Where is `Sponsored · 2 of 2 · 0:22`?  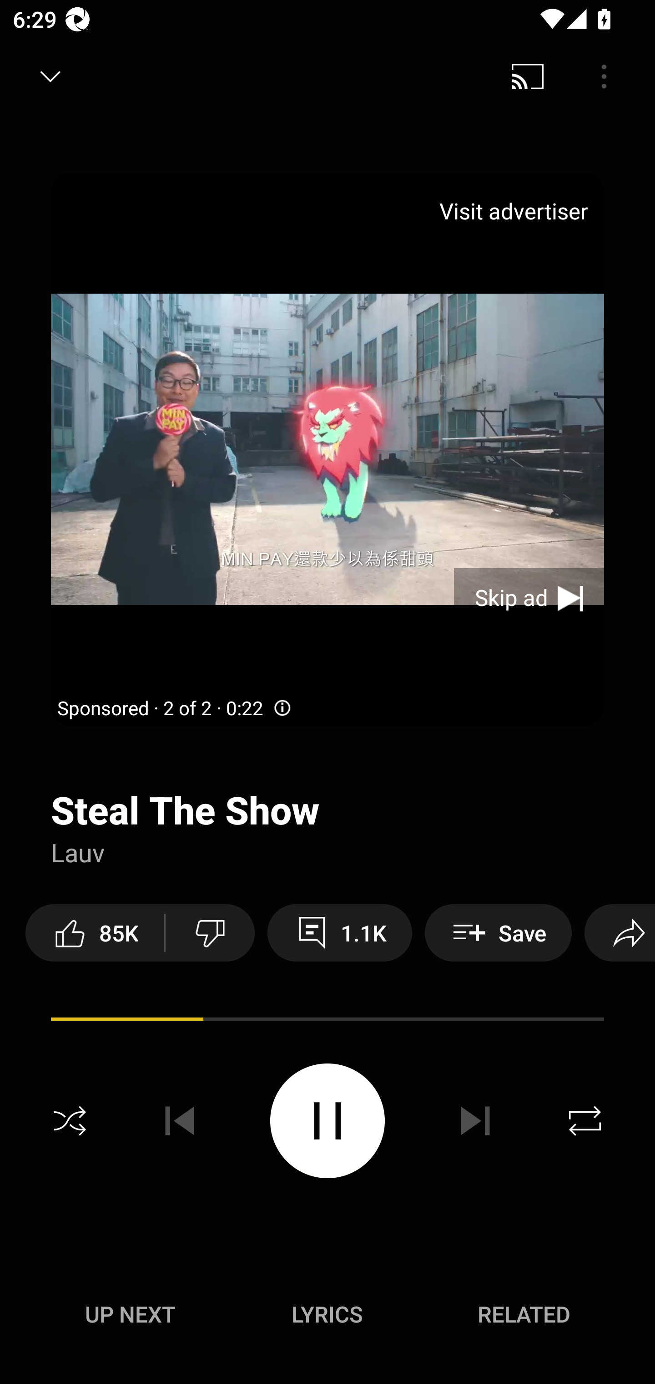
Sponsored · 2 of 2 · 0:22 is located at coordinates (175, 708).